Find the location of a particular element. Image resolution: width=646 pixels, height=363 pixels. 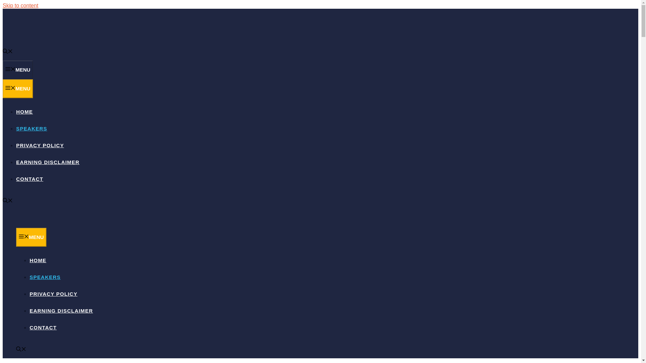

MENU is located at coordinates (17, 89).